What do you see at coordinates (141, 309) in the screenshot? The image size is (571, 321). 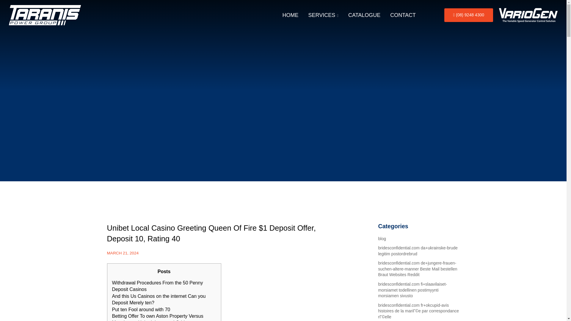 I see `Put ten Fool around with 70` at bounding box center [141, 309].